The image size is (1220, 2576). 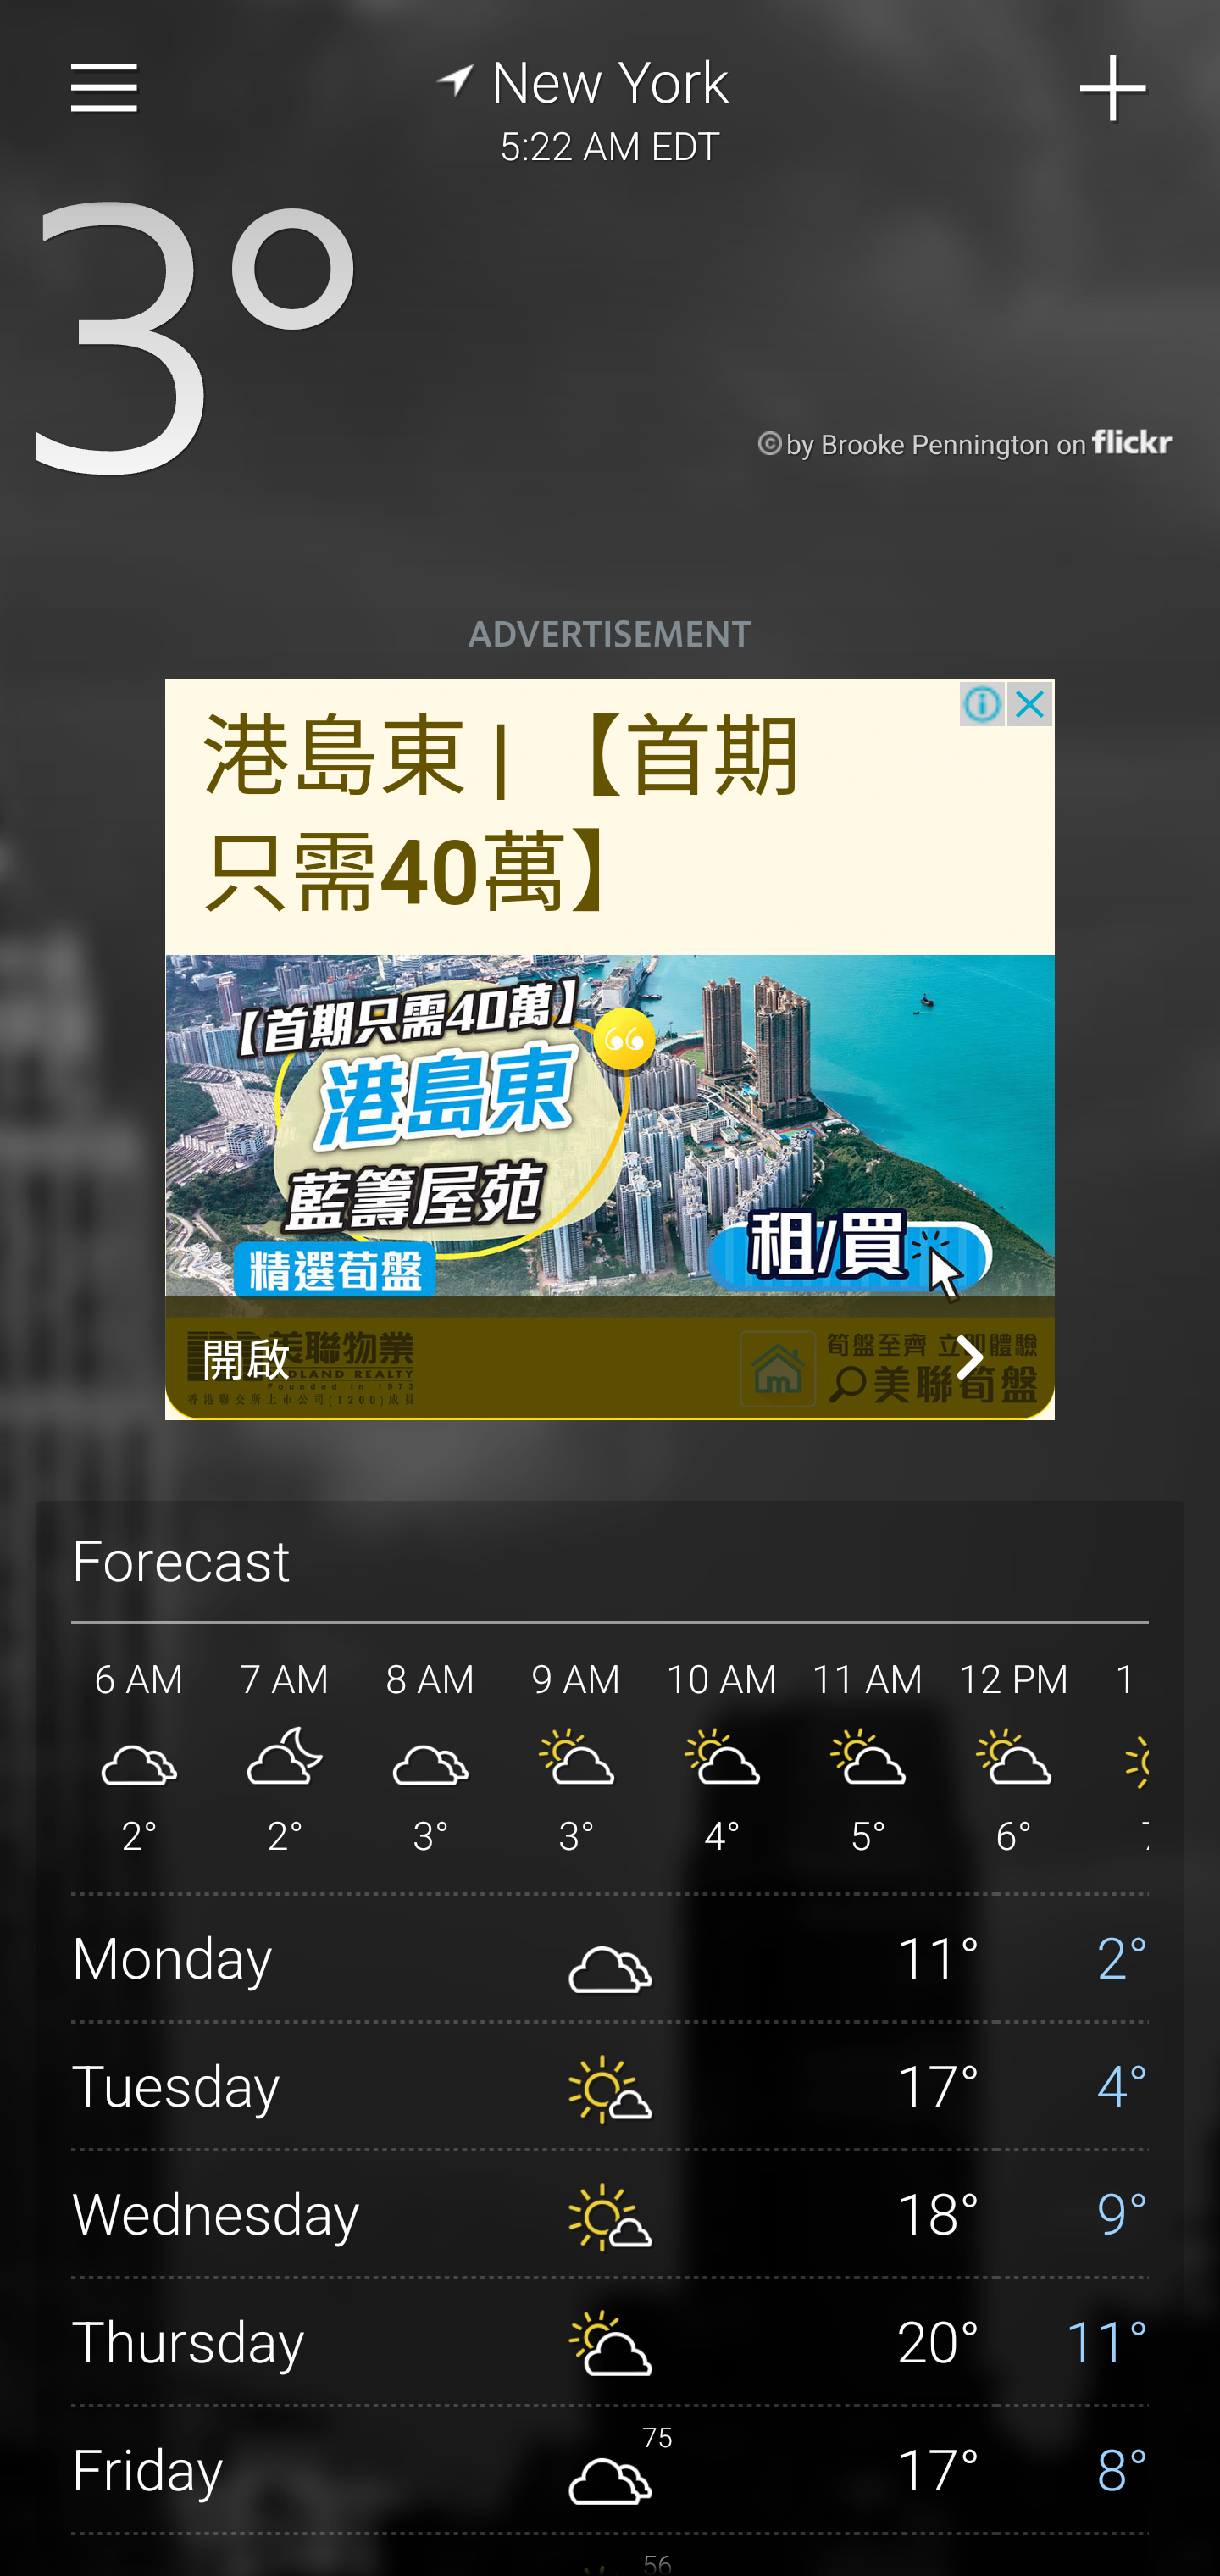 I want to click on Sidebar, so click(x=105, y=88).